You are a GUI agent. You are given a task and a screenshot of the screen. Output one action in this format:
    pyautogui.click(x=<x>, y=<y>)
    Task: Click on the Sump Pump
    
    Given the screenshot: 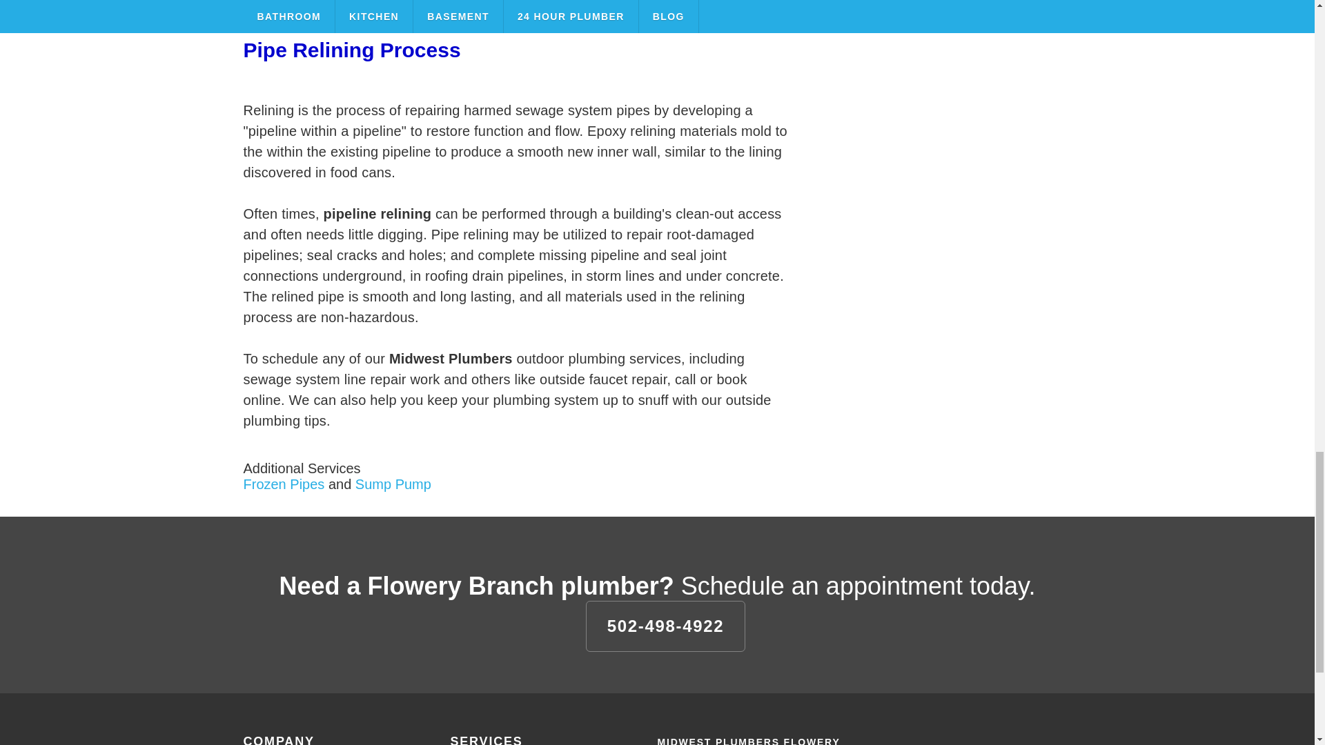 What is the action you would take?
    pyautogui.click(x=393, y=483)
    